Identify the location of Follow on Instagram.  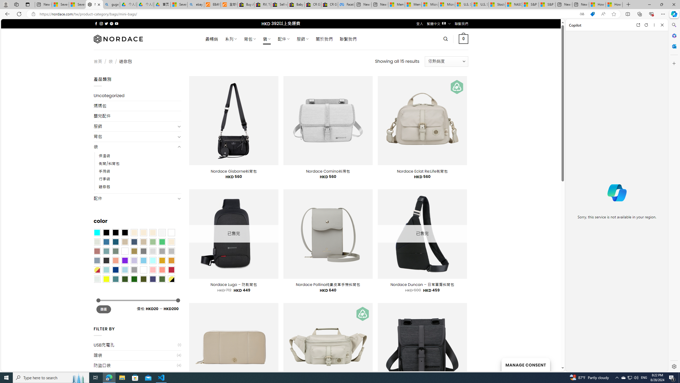
(101, 23).